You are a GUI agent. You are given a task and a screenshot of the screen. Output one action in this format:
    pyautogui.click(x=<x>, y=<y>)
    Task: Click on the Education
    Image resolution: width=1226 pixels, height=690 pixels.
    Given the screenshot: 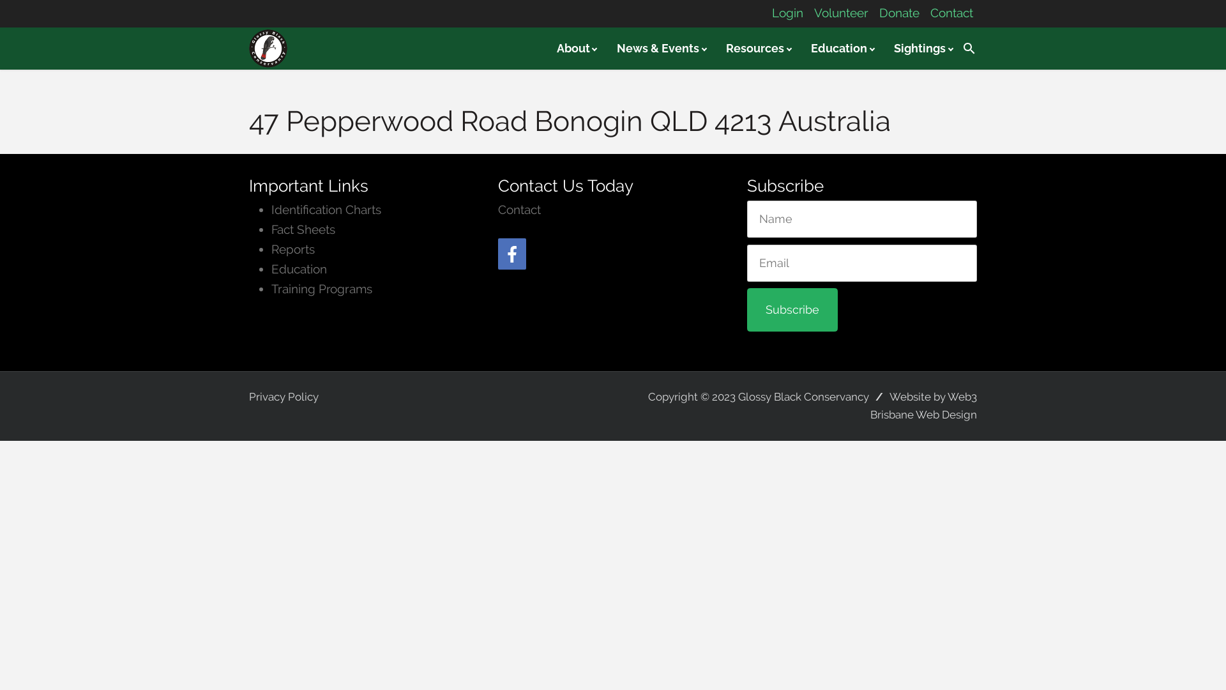 What is the action you would take?
    pyautogui.click(x=842, y=49)
    